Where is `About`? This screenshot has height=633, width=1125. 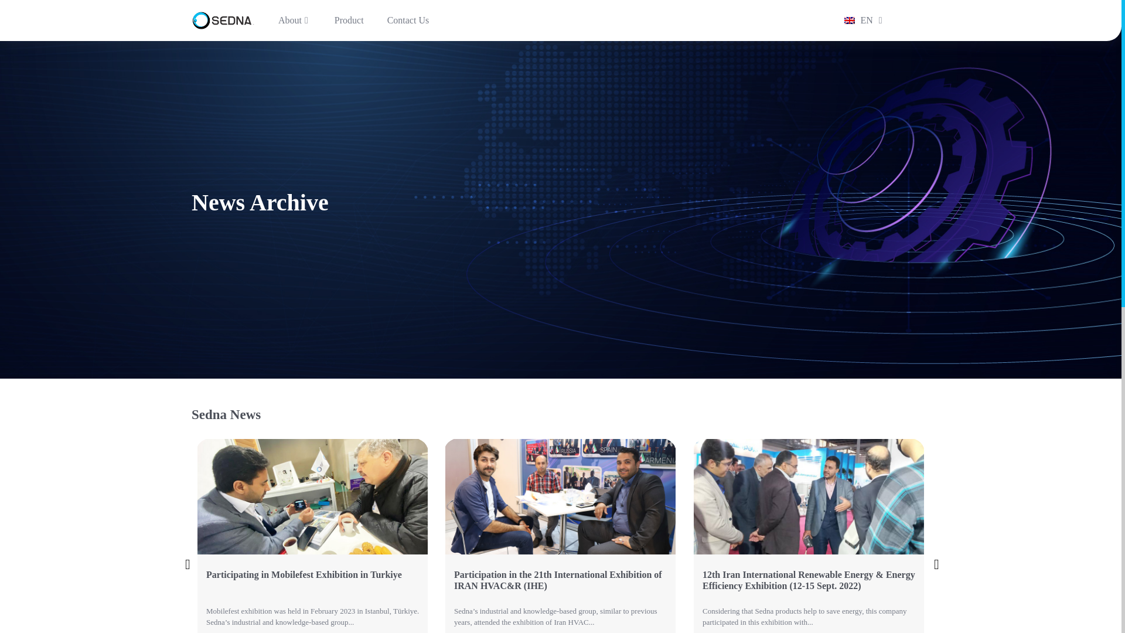 About is located at coordinates (294, 20).